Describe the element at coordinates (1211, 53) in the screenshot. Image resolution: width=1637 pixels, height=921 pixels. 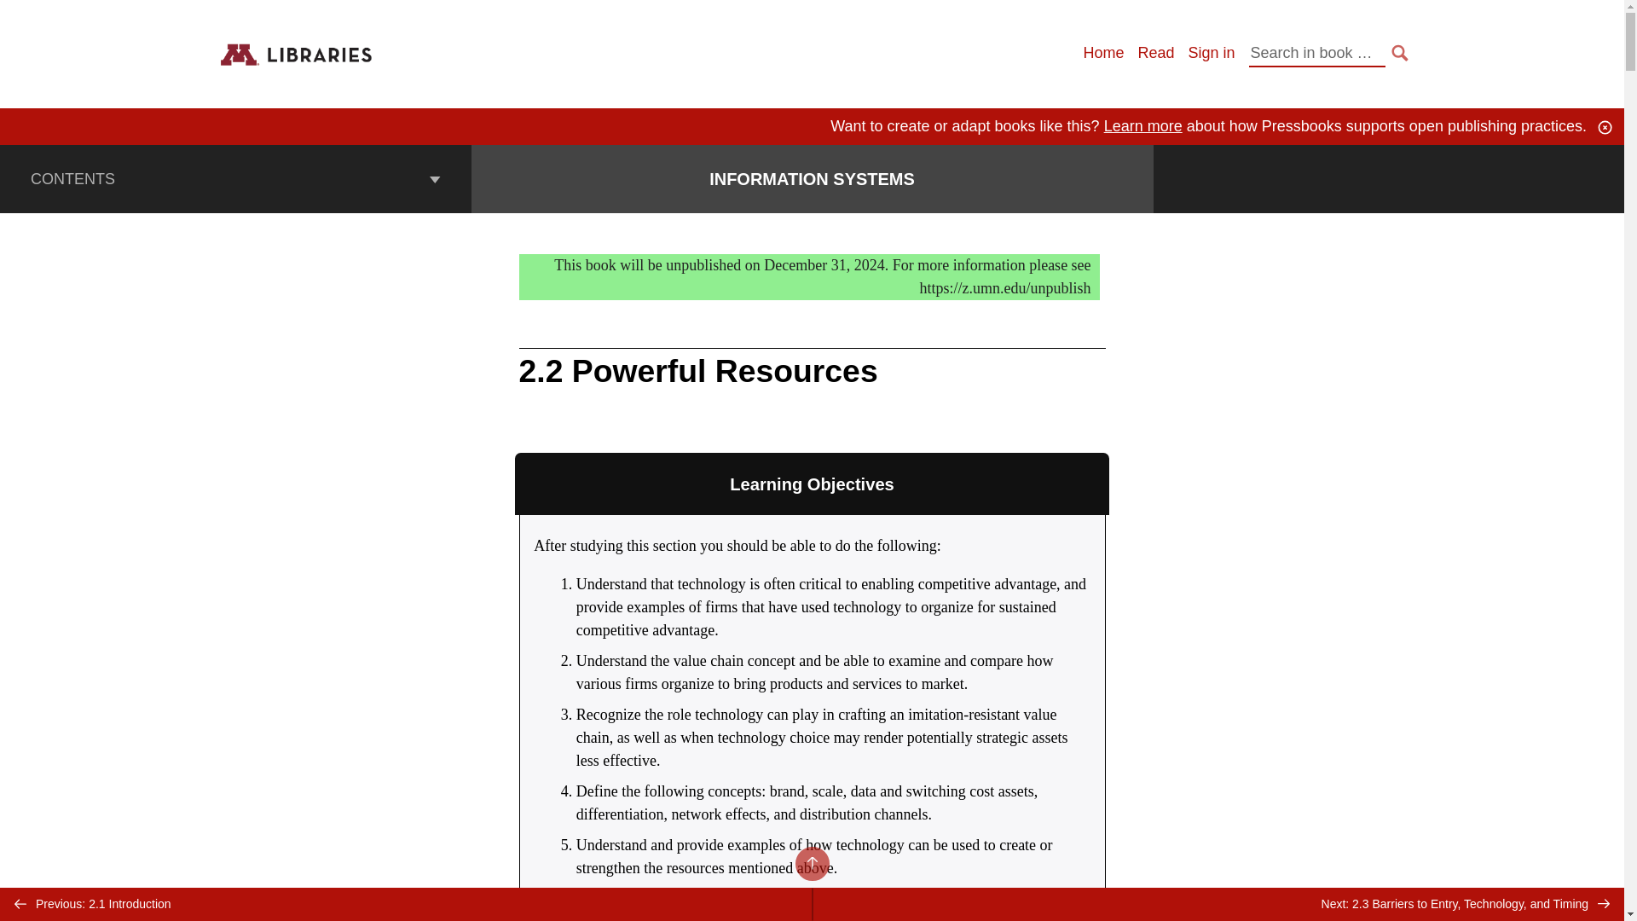
I see `Sign in` at that location.